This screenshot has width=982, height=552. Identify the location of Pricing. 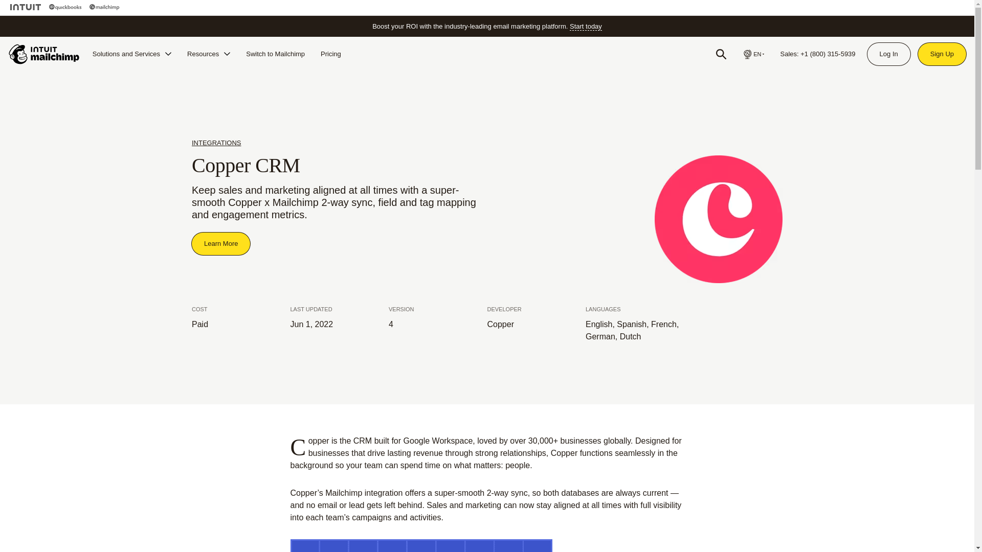
(330, 54).